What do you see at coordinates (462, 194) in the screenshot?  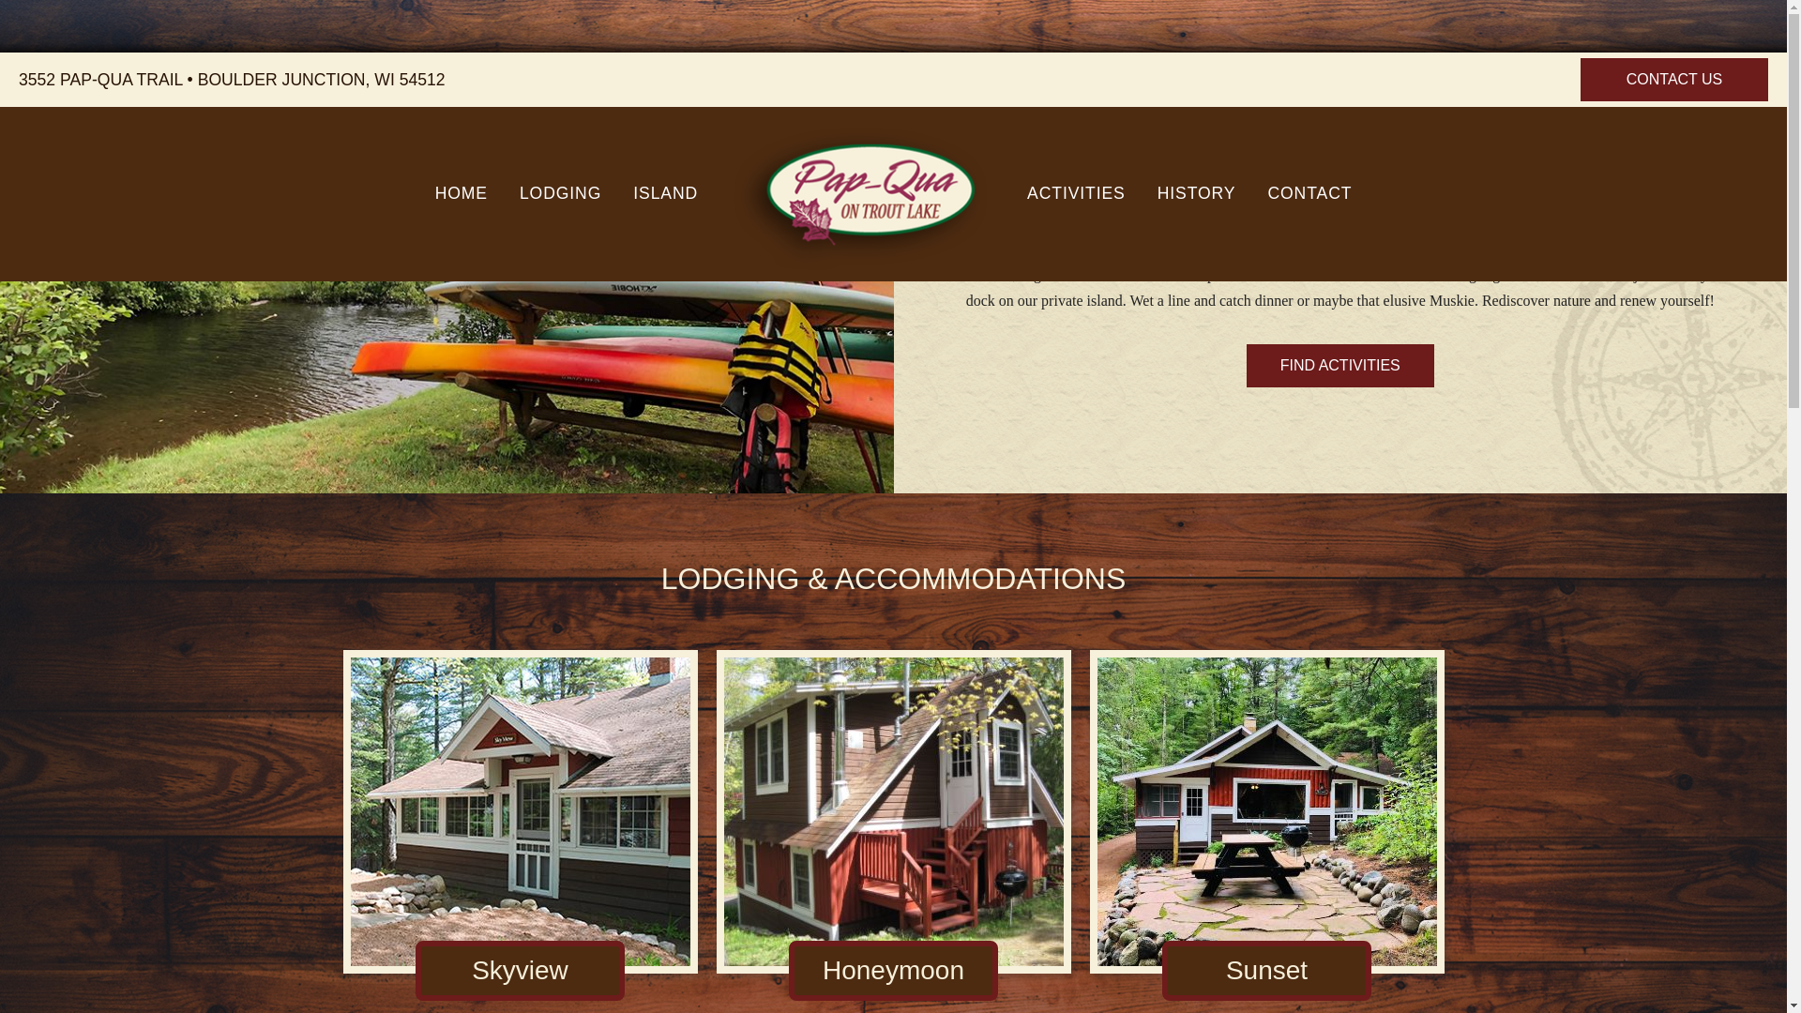 I see `HOME` at bounding box center [462, 194].